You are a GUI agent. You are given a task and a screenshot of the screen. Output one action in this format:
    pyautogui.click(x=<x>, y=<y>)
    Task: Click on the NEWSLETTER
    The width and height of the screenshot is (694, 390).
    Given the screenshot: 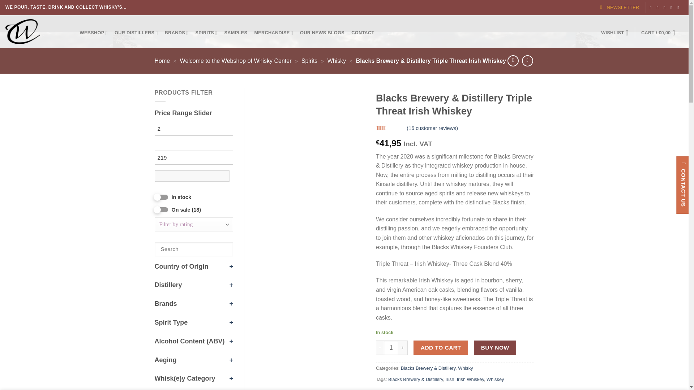 What is the action you would take?
    pyautogui.click(x=620, y=8)
    